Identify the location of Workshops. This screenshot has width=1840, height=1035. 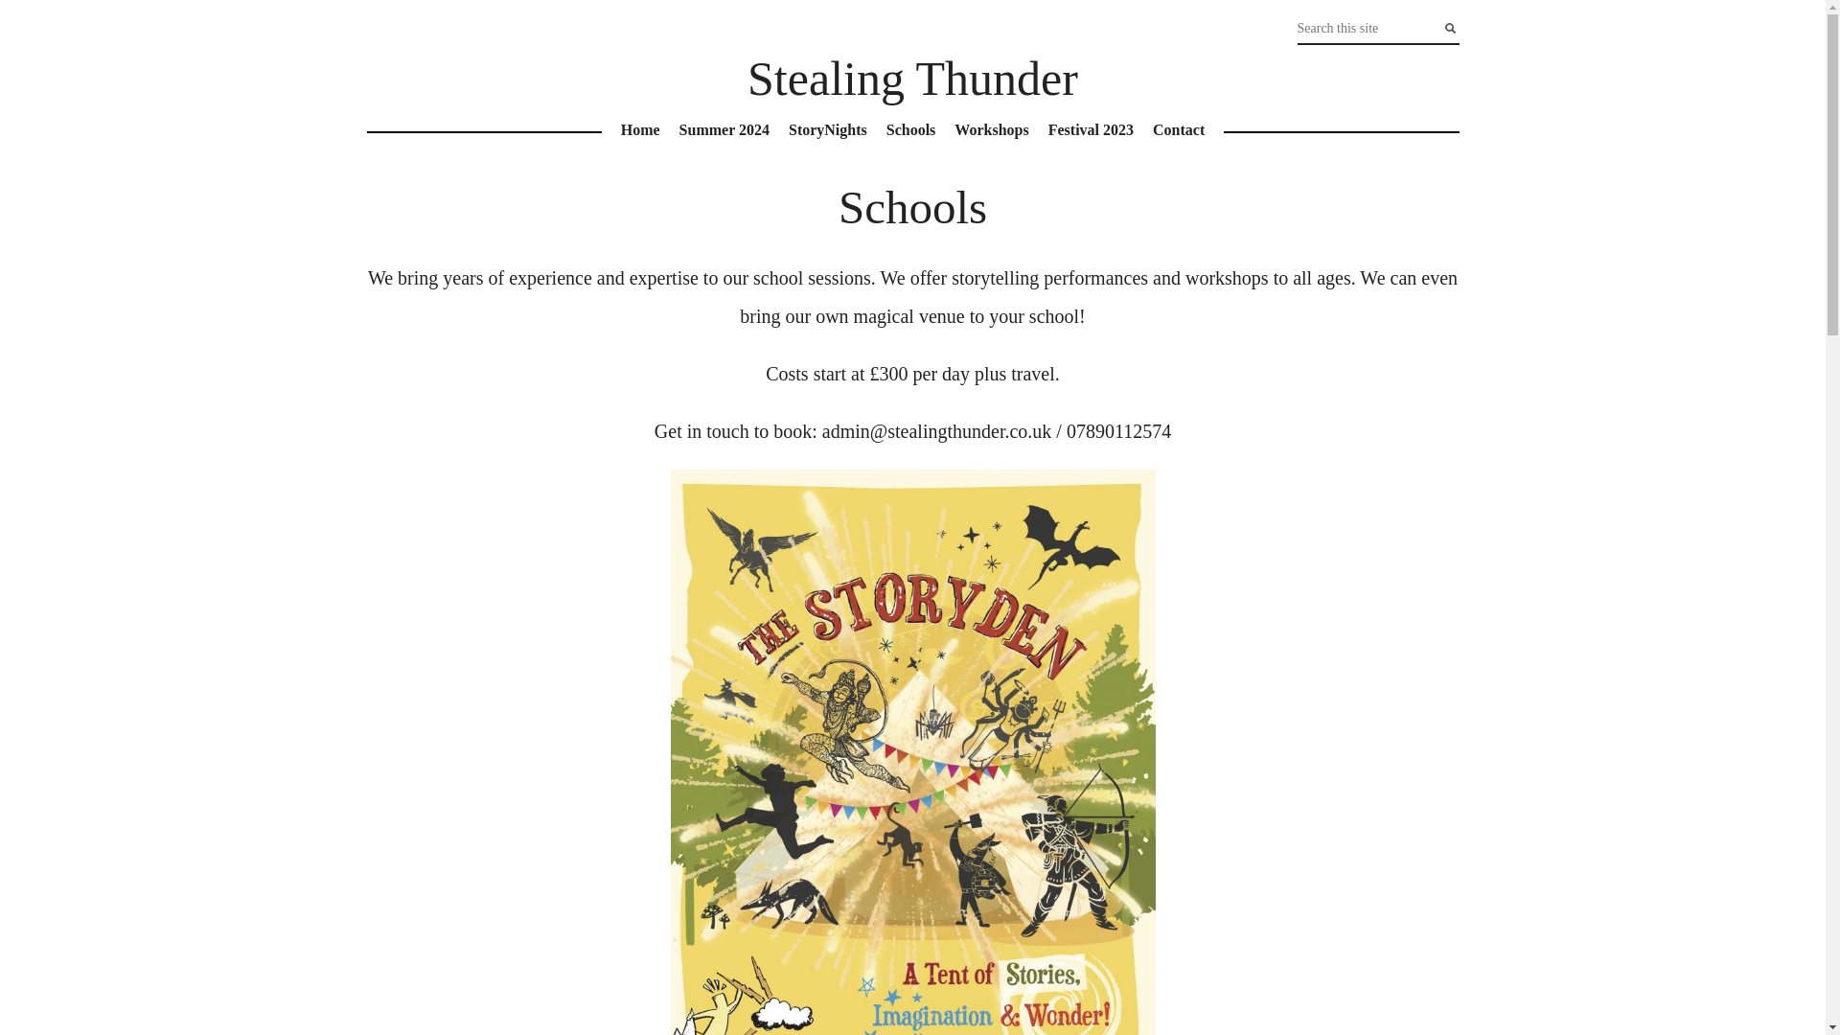
(991, 130).